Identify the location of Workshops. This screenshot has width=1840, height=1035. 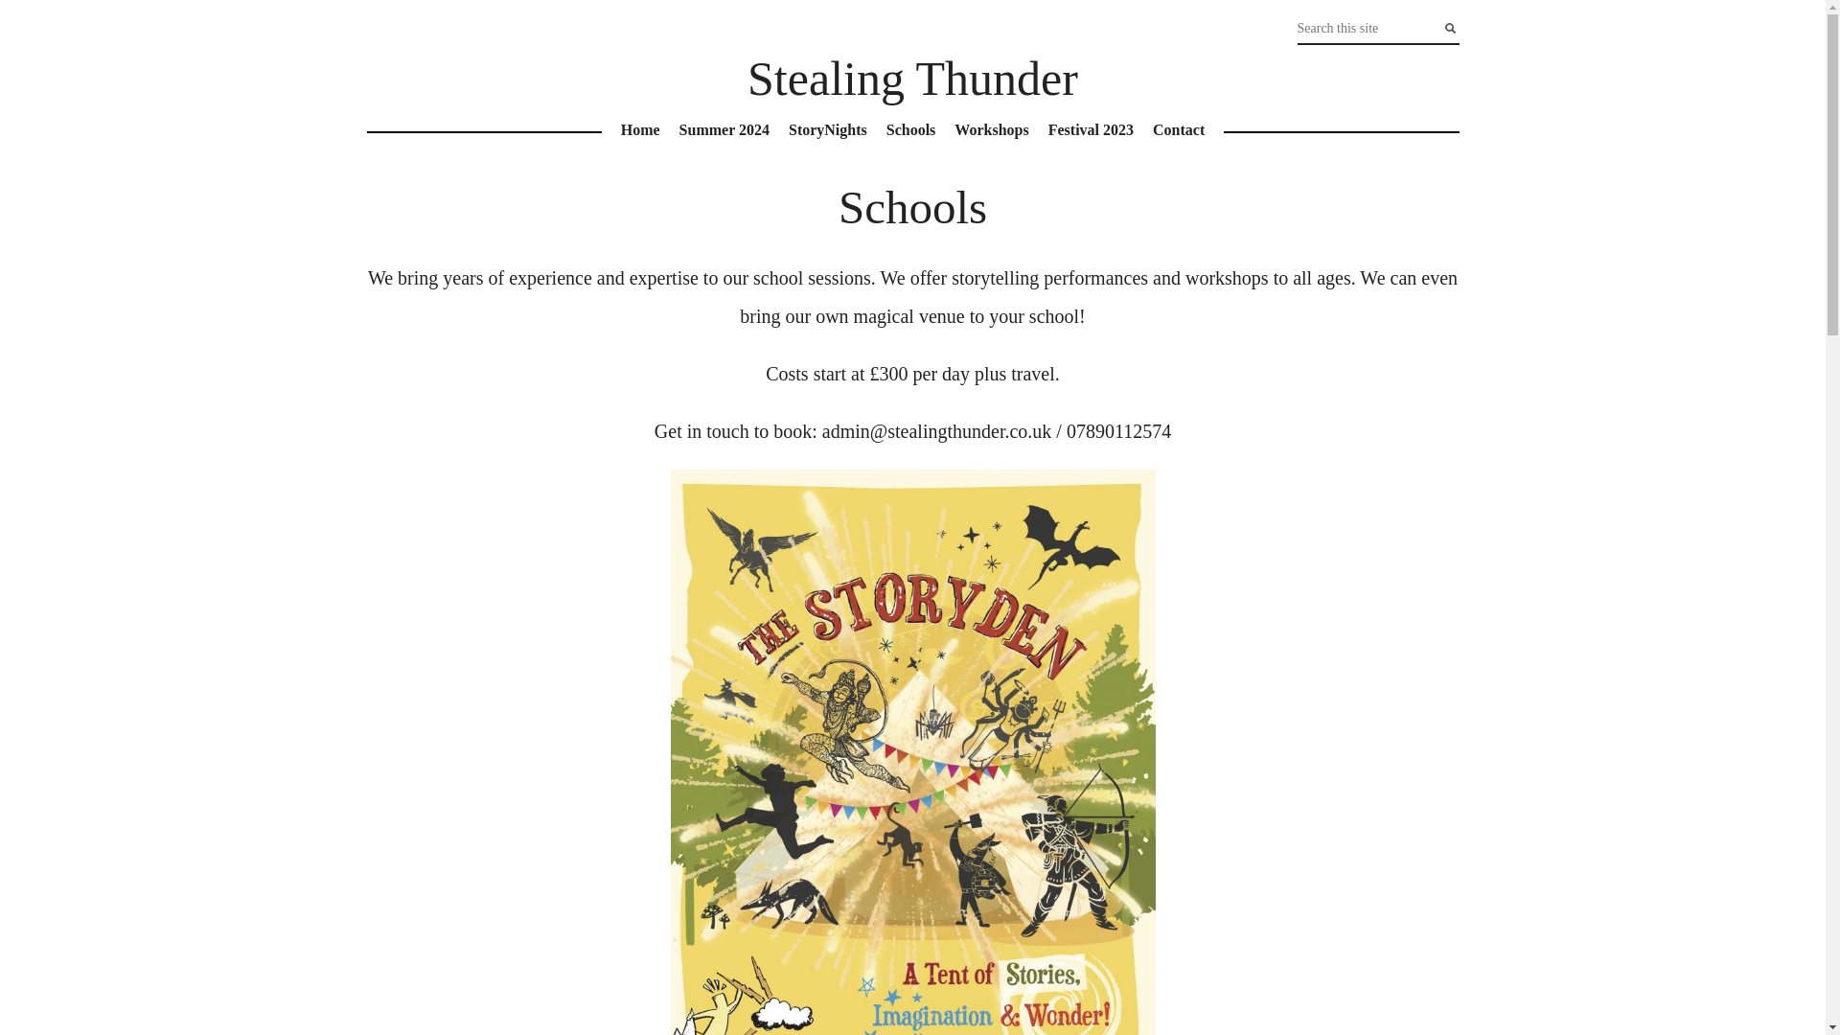
(991, 130).